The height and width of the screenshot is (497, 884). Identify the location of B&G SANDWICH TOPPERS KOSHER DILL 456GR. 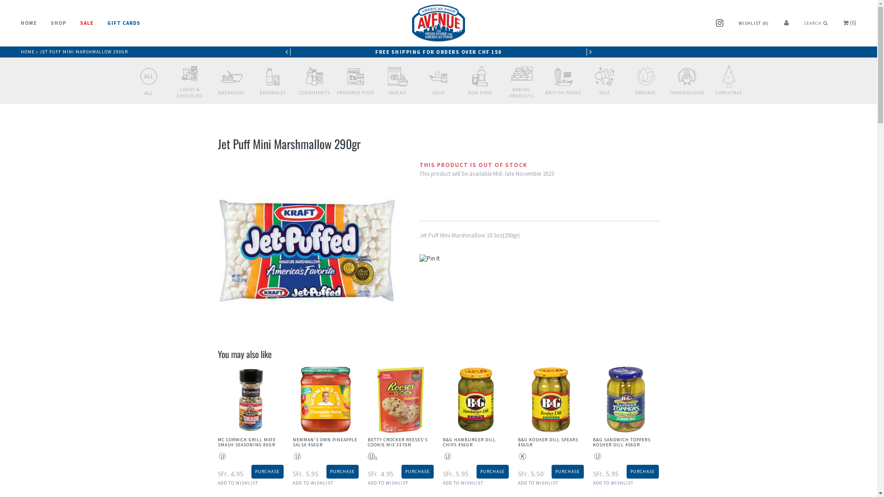
(622, 442).